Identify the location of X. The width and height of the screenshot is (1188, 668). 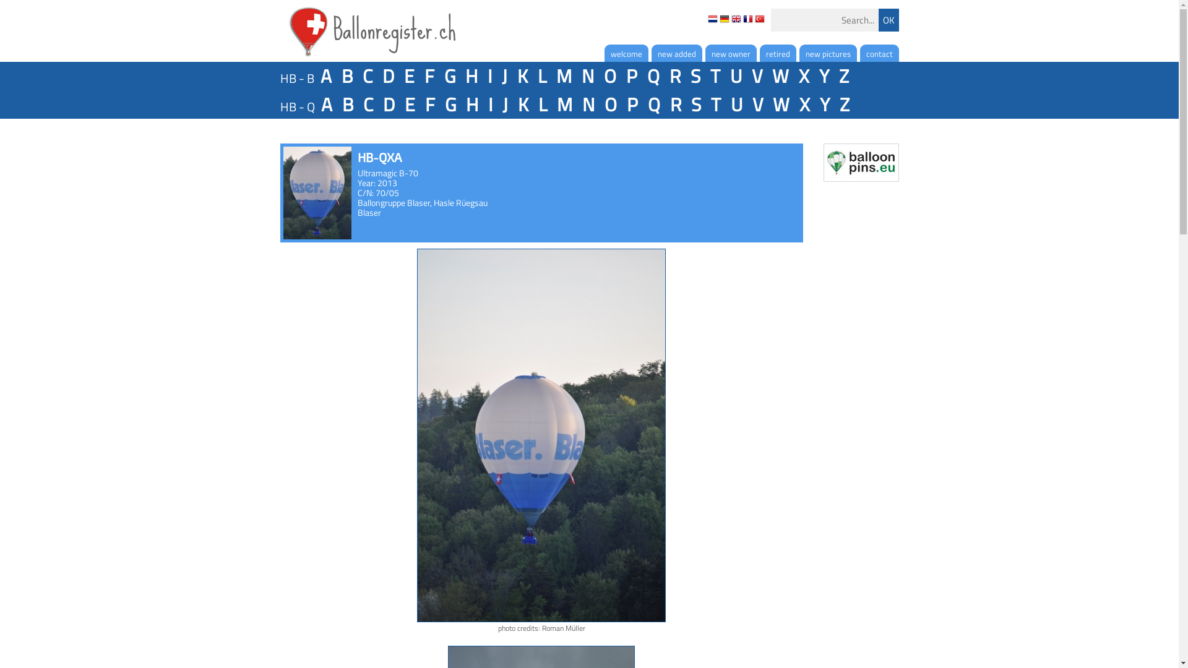
(804, 105).